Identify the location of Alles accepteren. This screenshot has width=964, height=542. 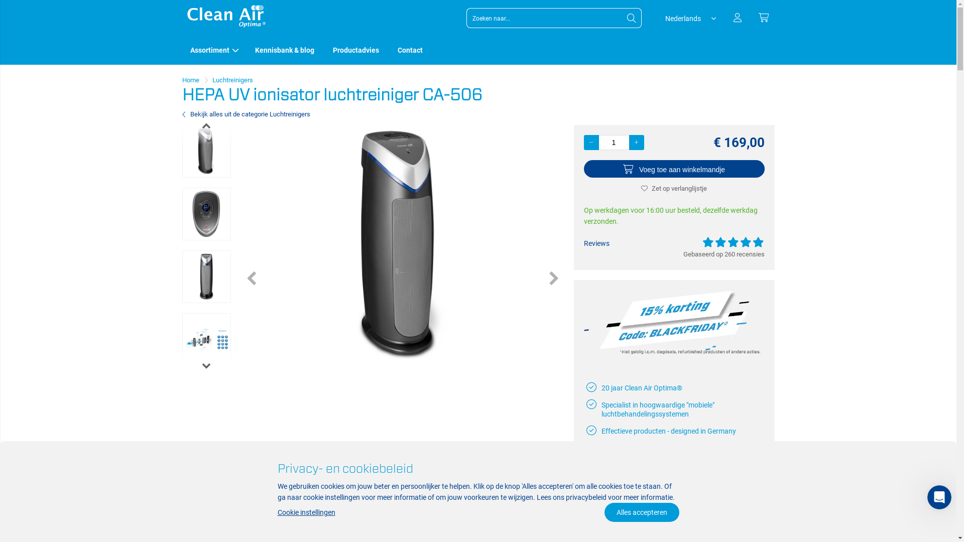
(642, 512).